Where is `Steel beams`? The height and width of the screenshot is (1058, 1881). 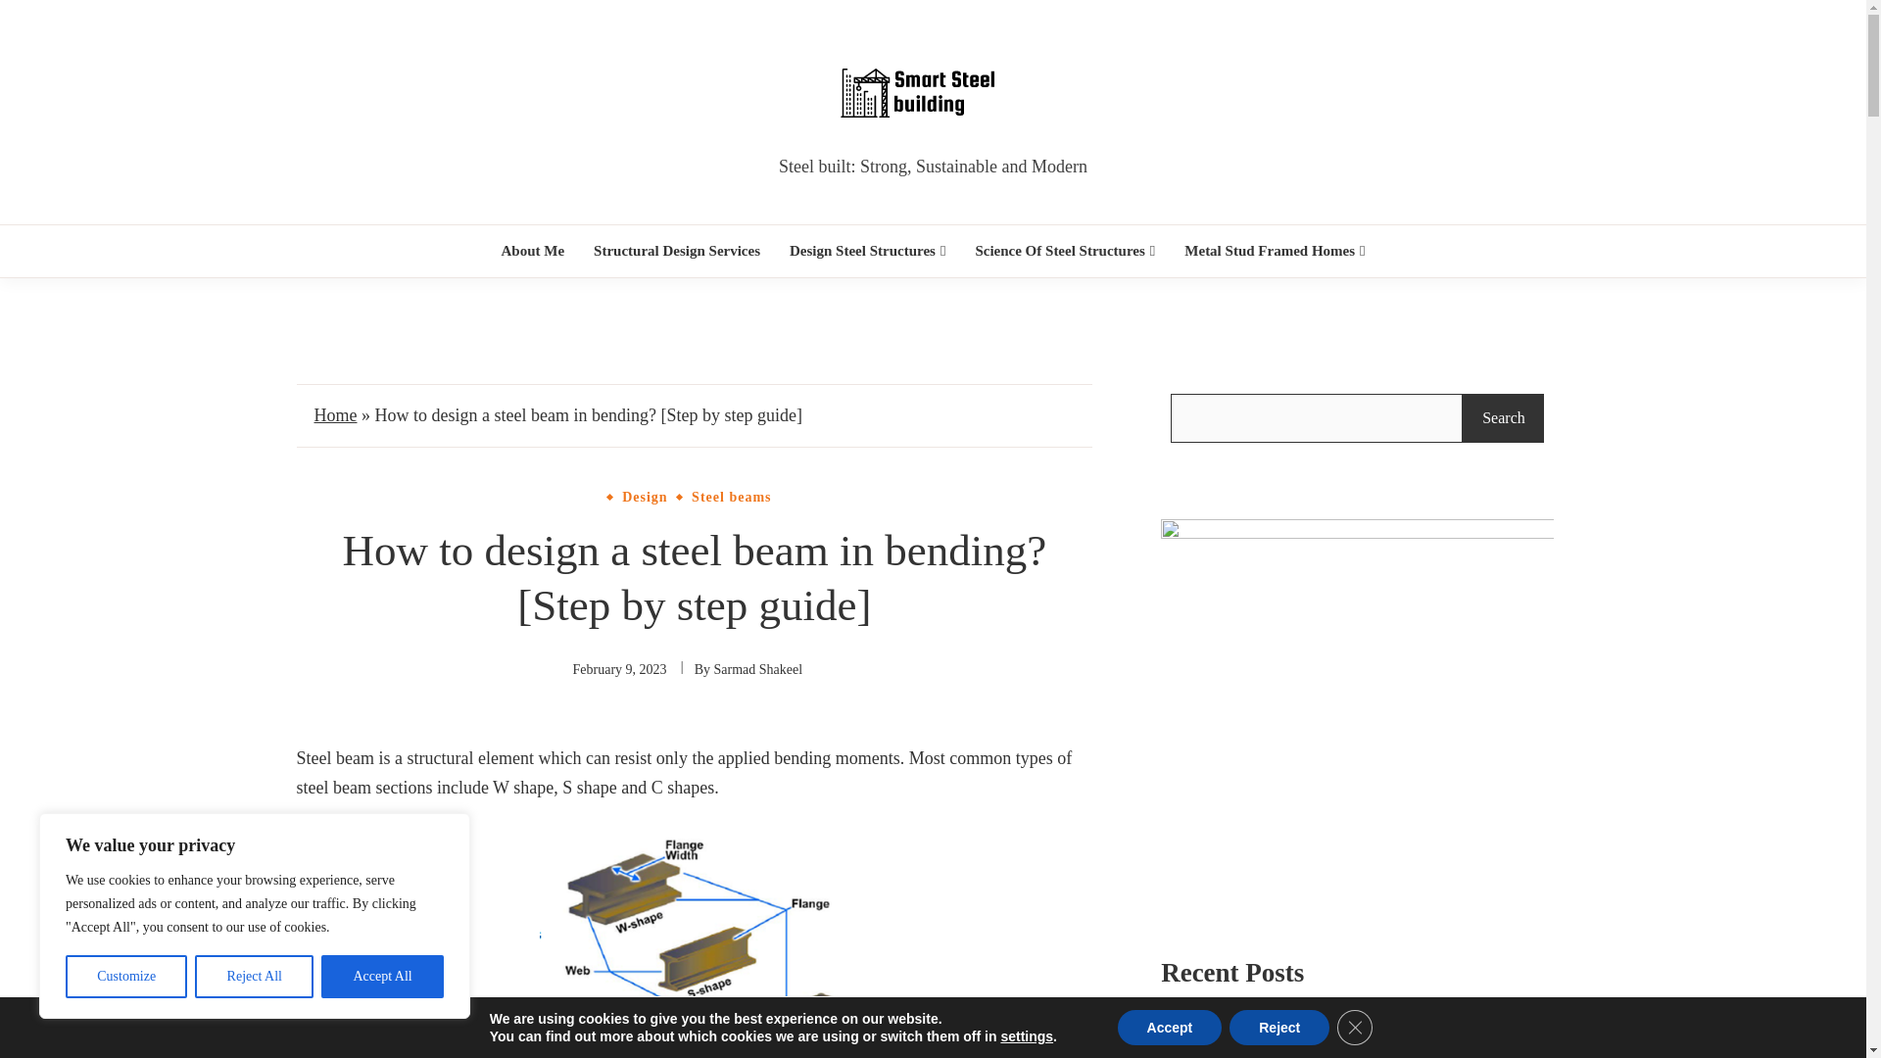 Steel beams is located at coordinates (731, 497).